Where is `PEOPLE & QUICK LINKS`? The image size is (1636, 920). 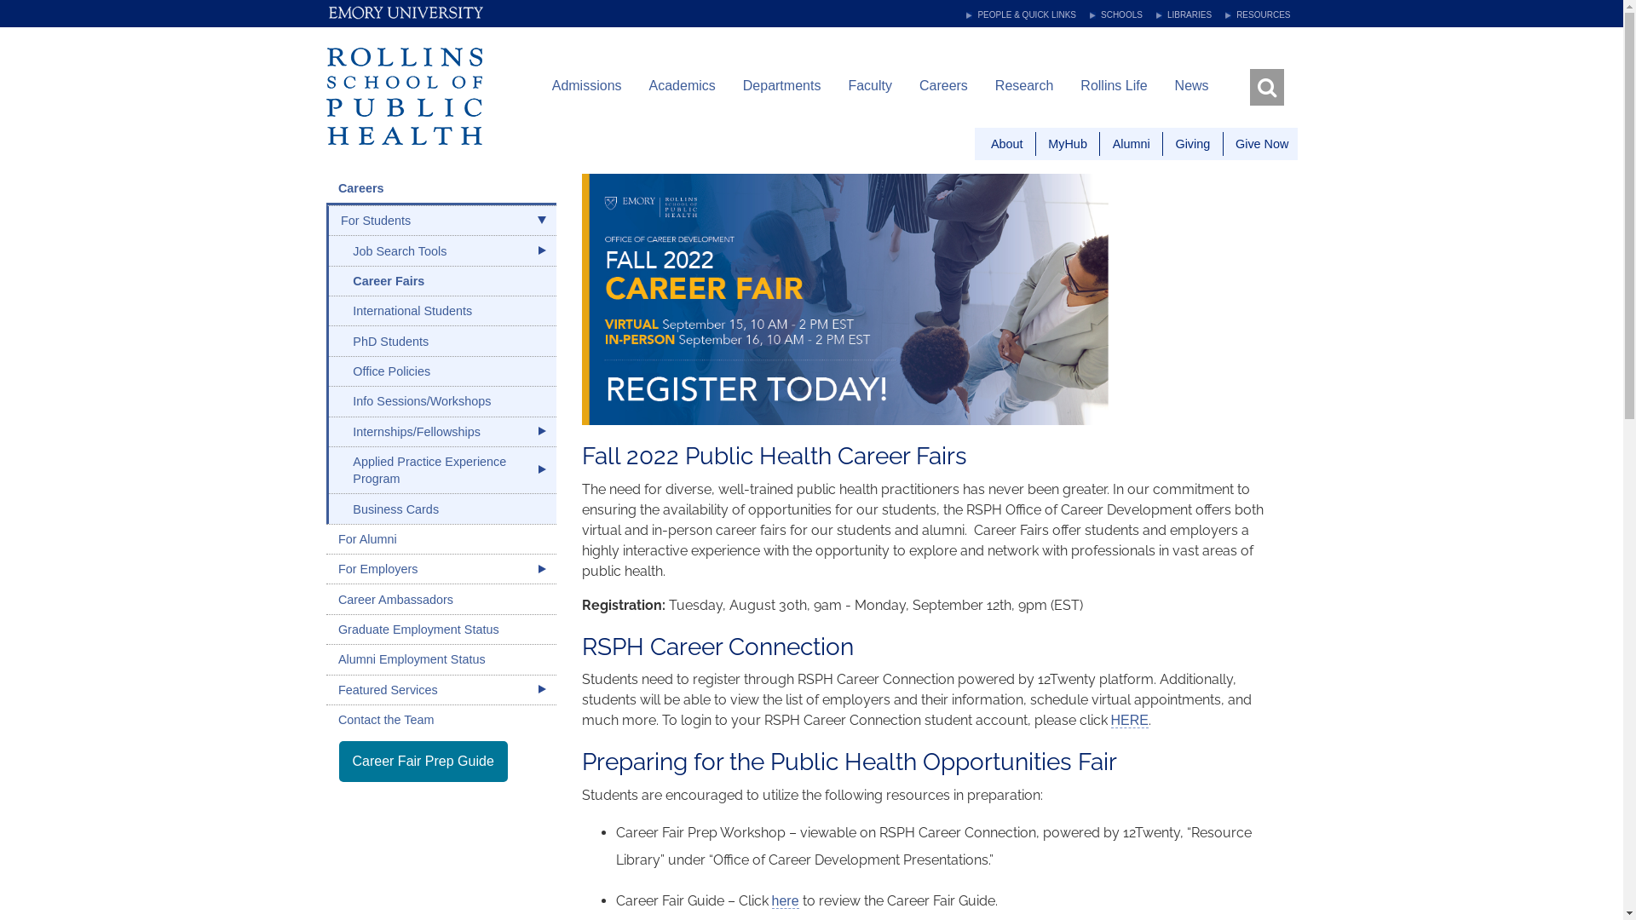
PEOPLE & QUICK LINKS is located at coordinates (1021, 15).